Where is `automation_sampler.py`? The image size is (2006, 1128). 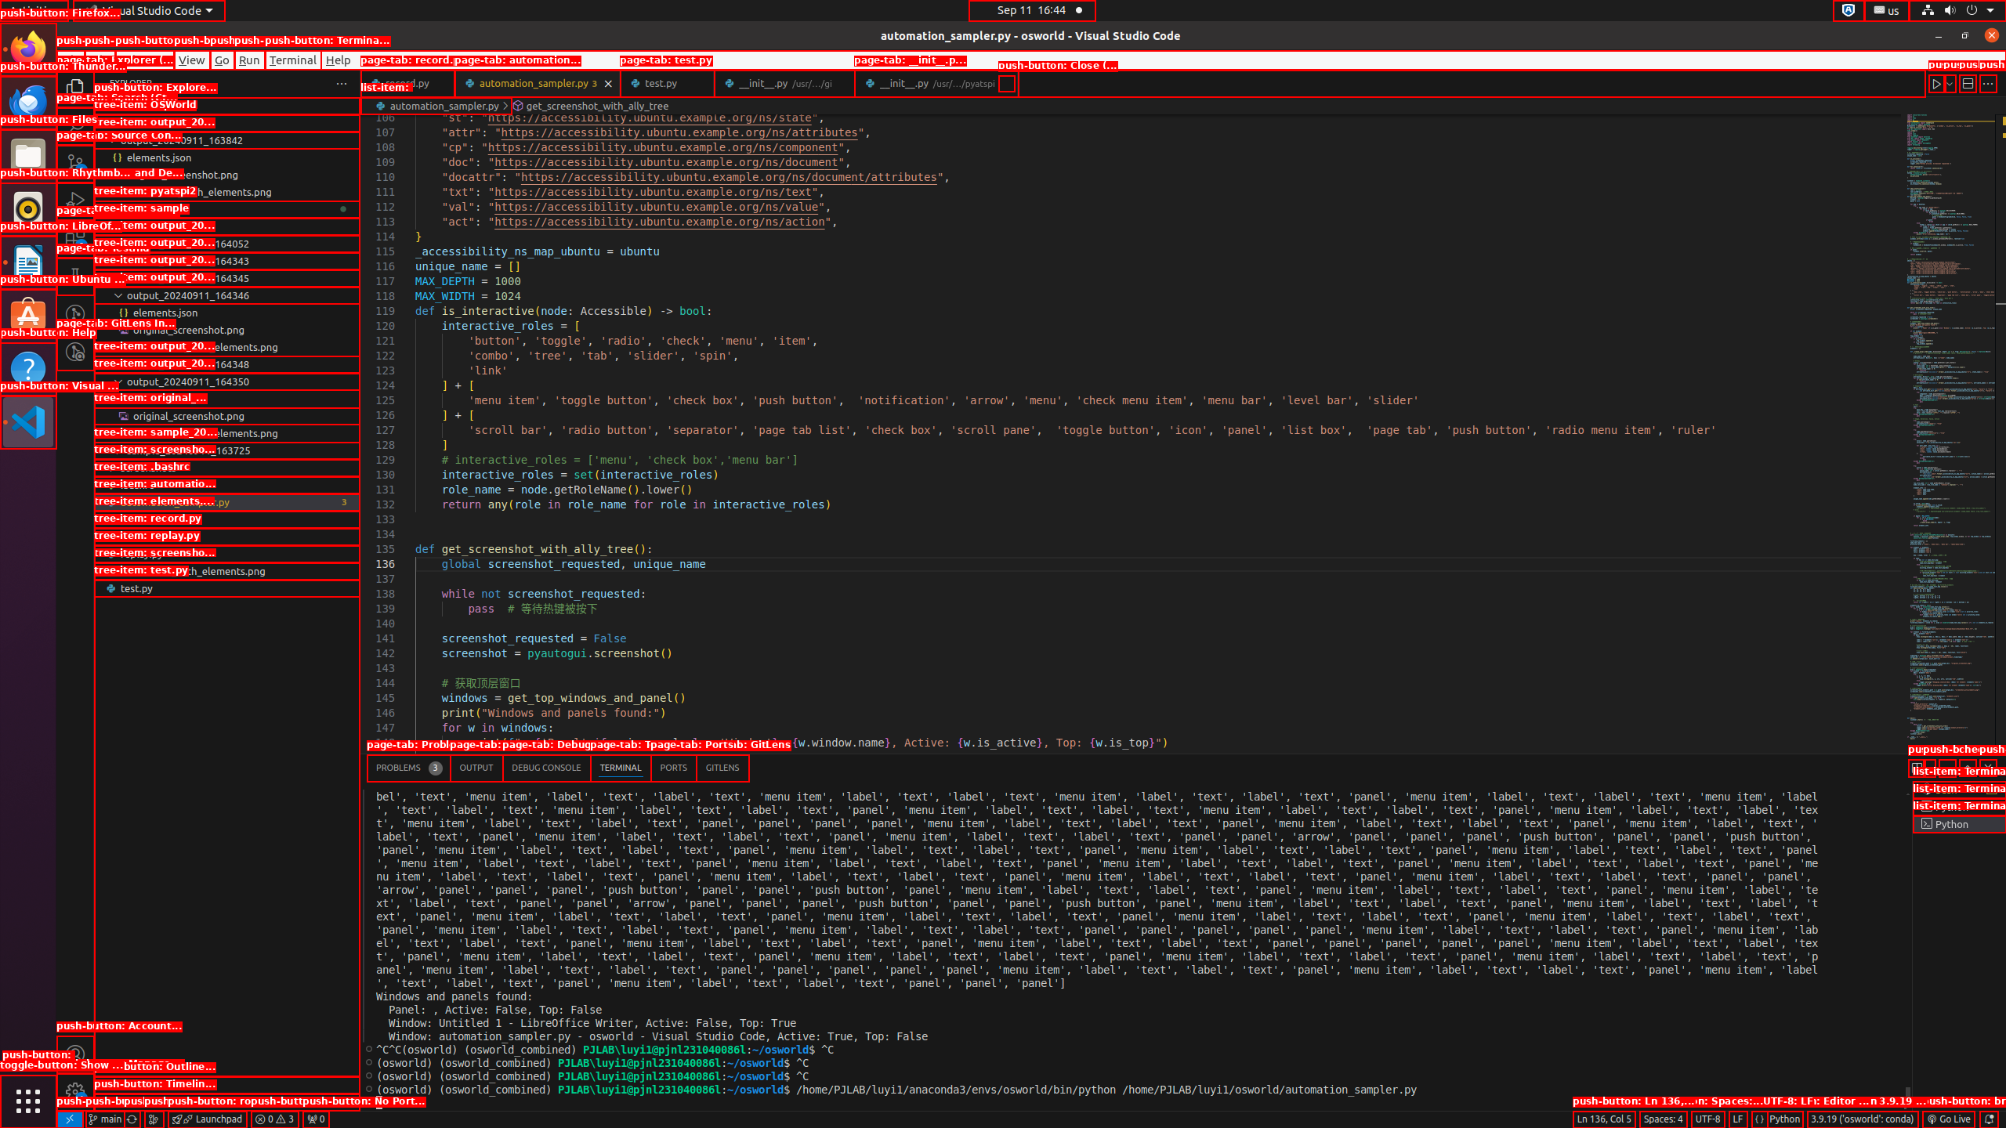
automation_sampler.py is located at coordinates (538, 83).